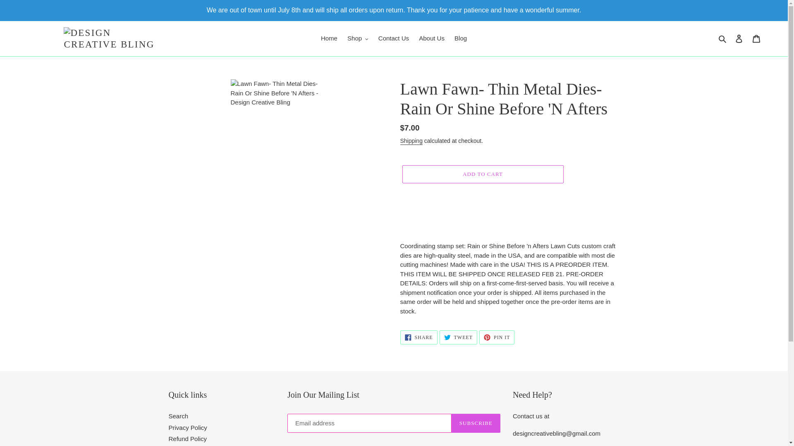 The height and width of the screenshot is (446, 794). What do you see at coordinates (431, 38) in the screenshot?
I see `About Us` at bounding box center [431, 38].